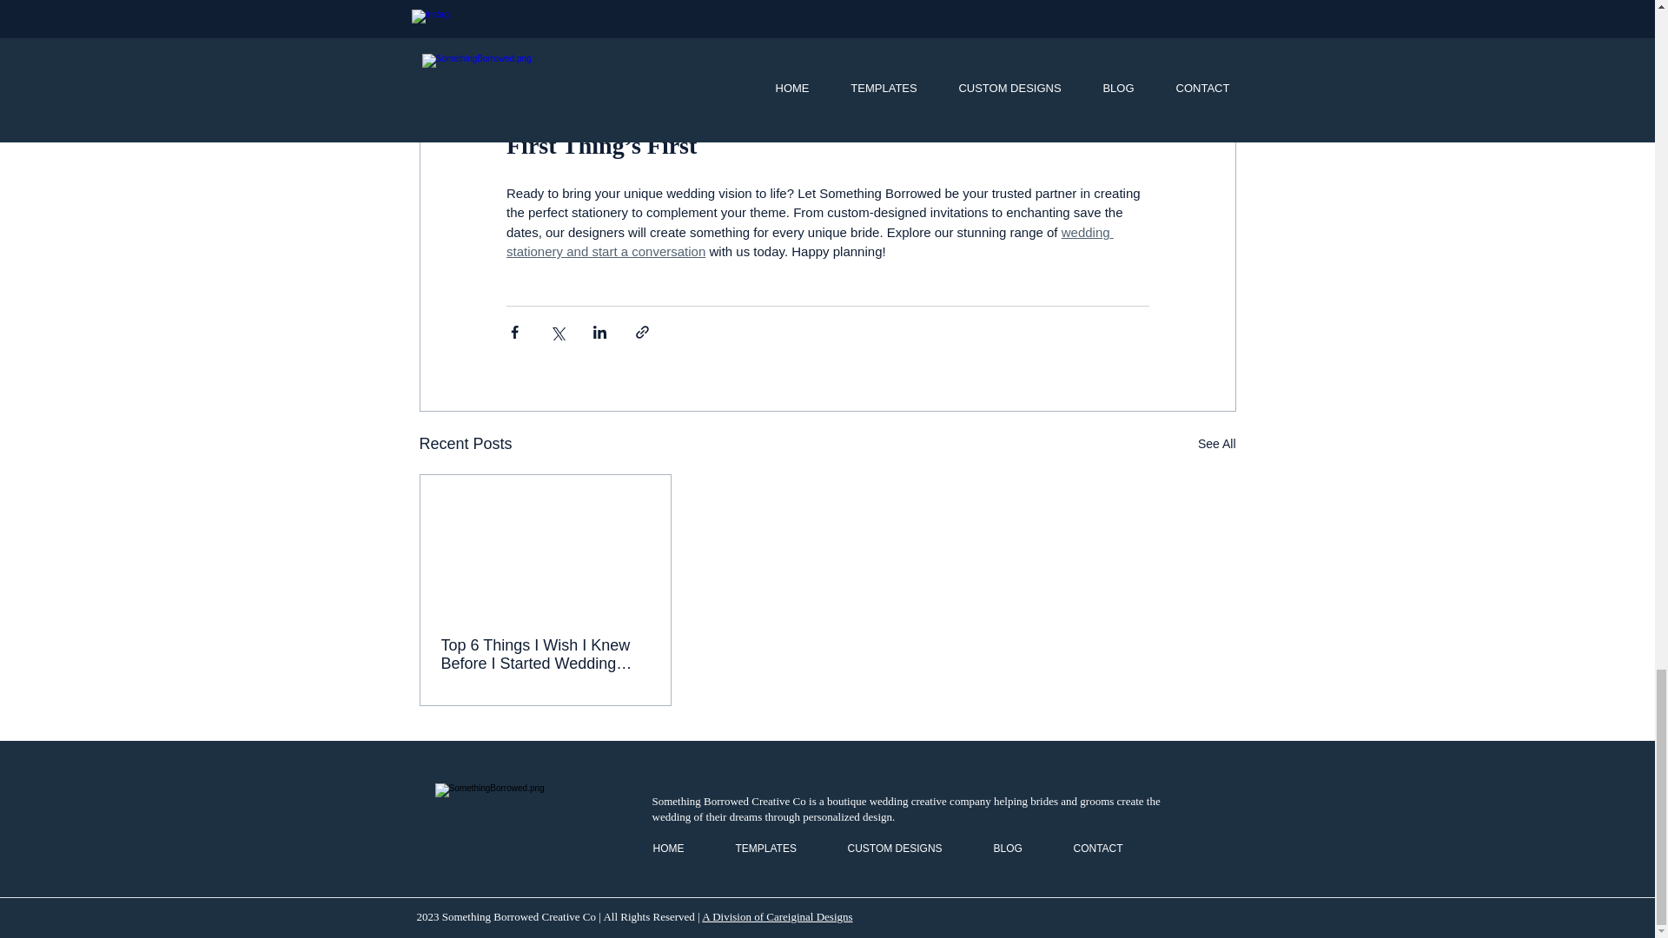 This screenshot has height=938, width=1668. I want to click on CUSTOM DESIGNS, so click(907, 848).